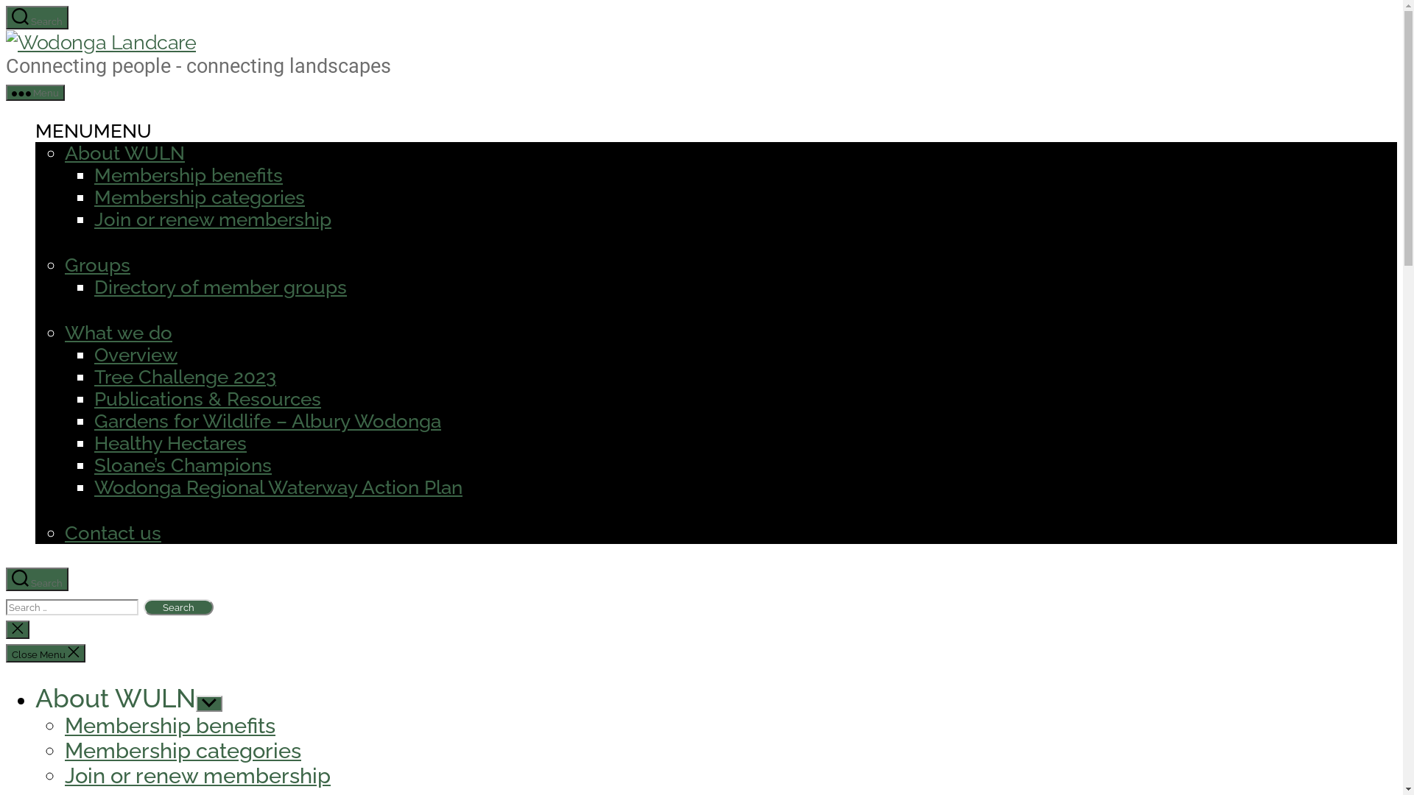  I want to click on Close Menu, so click(46, 654).